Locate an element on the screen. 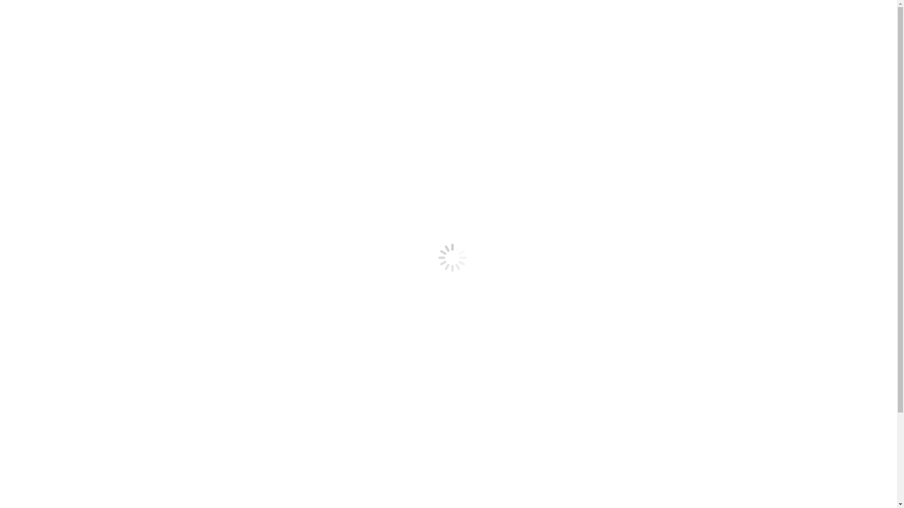 This screenshot has height=508, width=904. SPONSORS is located at coordinates (41, 289).